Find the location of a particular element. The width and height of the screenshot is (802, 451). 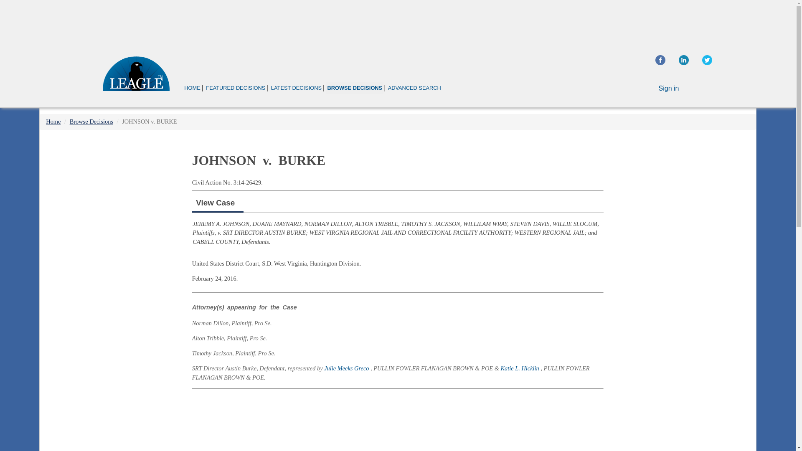

Advertisement is located at coordinates (397, 23).